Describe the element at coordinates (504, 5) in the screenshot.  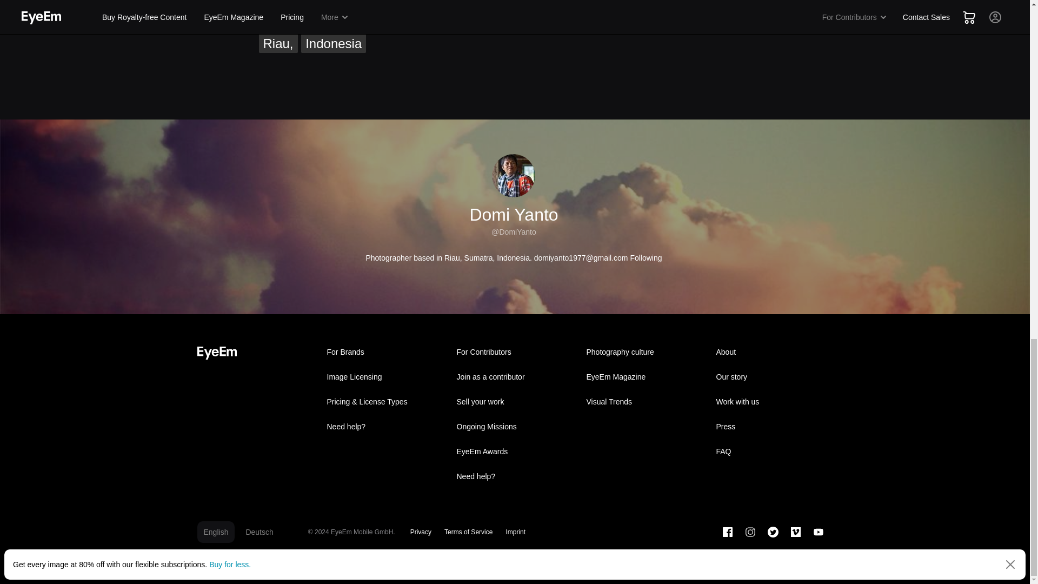
I see `Outdoors` at that location.